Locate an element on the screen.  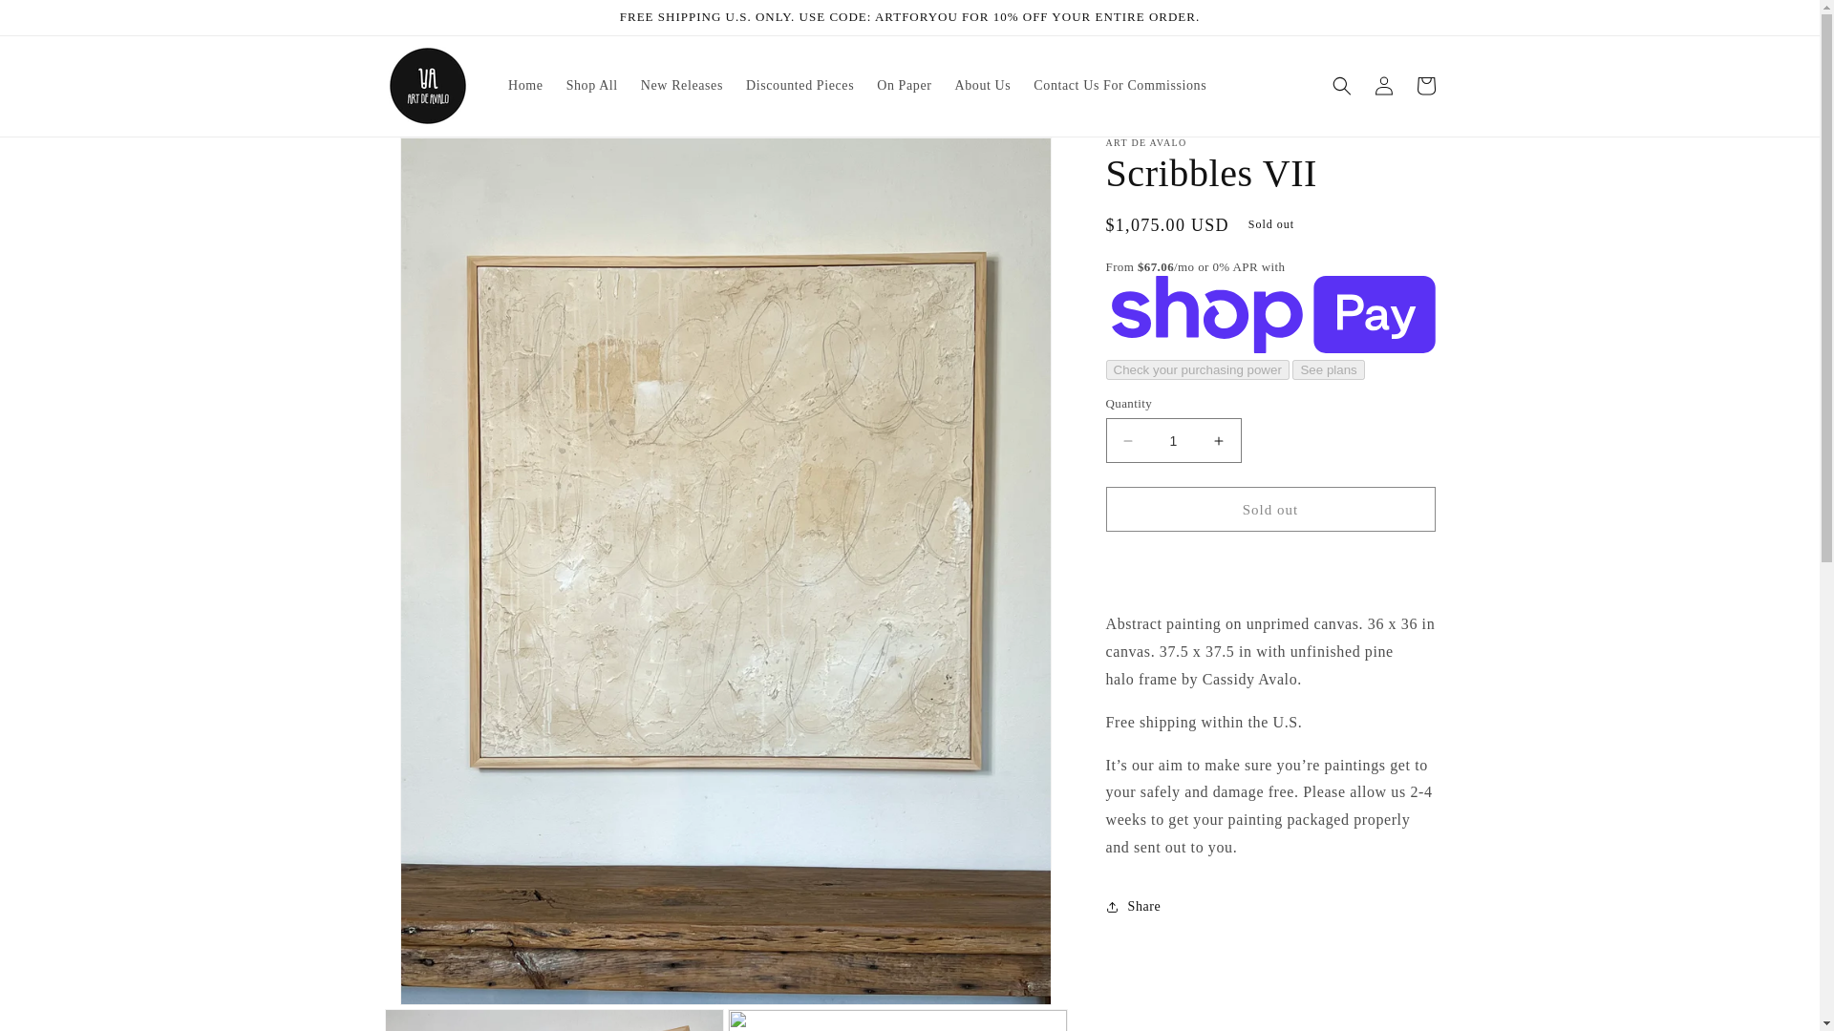
Sold out is located at coordinates (1270, 509).